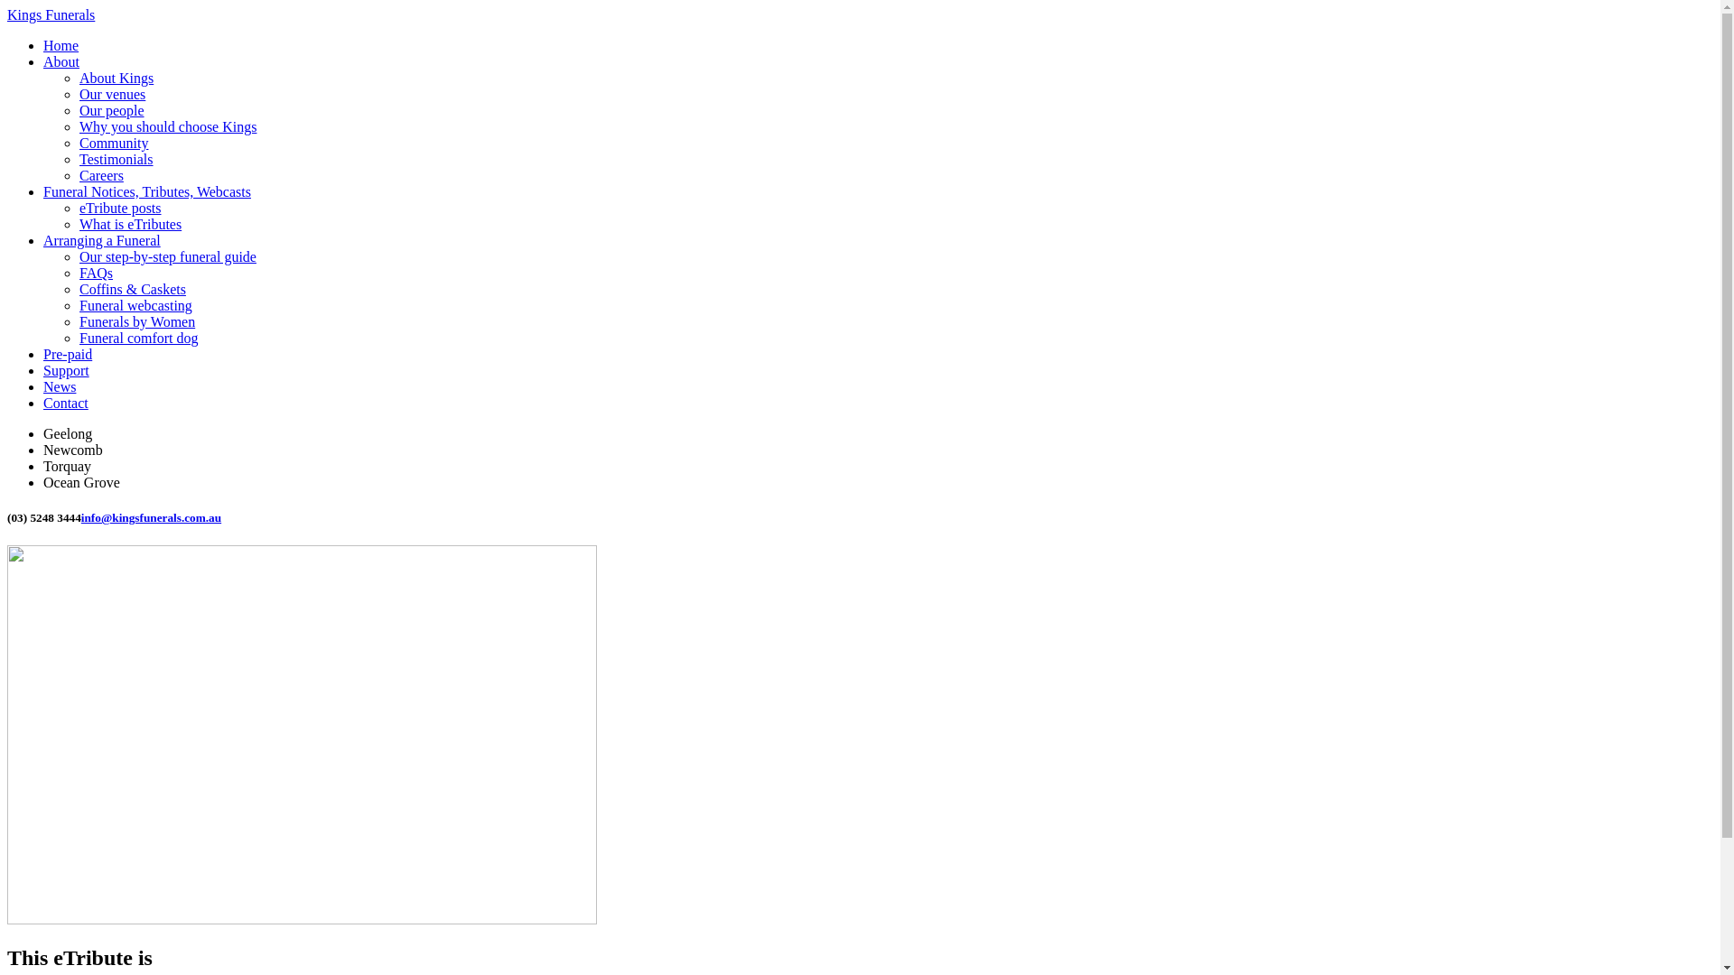 The height and width of the screenshot is (975, 1734). What do you see at coordinates (102, 240) in the screenshot?
I see `Arranging a Funeral` at bounding box center [102, 240].